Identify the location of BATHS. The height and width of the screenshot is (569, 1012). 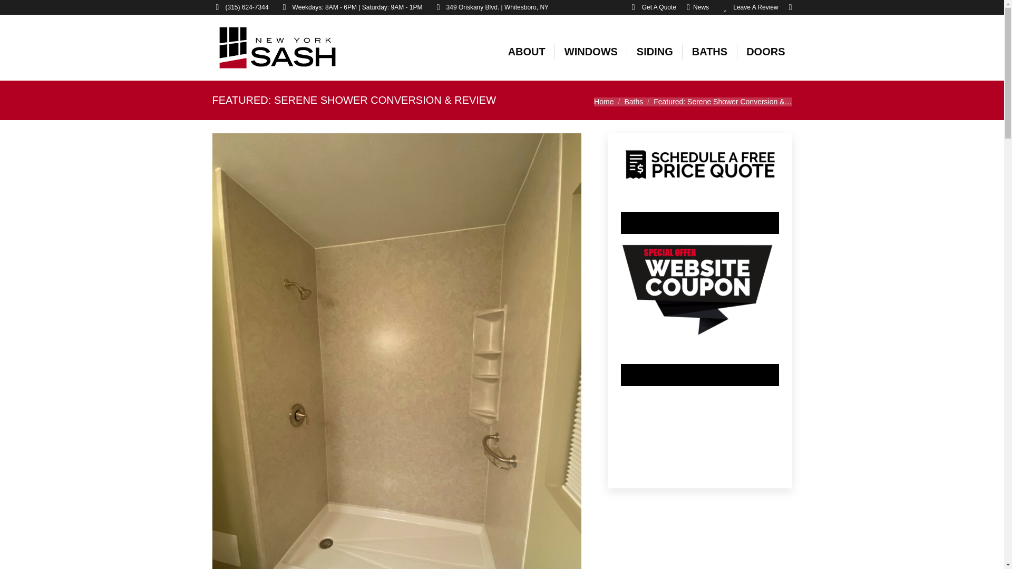
(709, 52).